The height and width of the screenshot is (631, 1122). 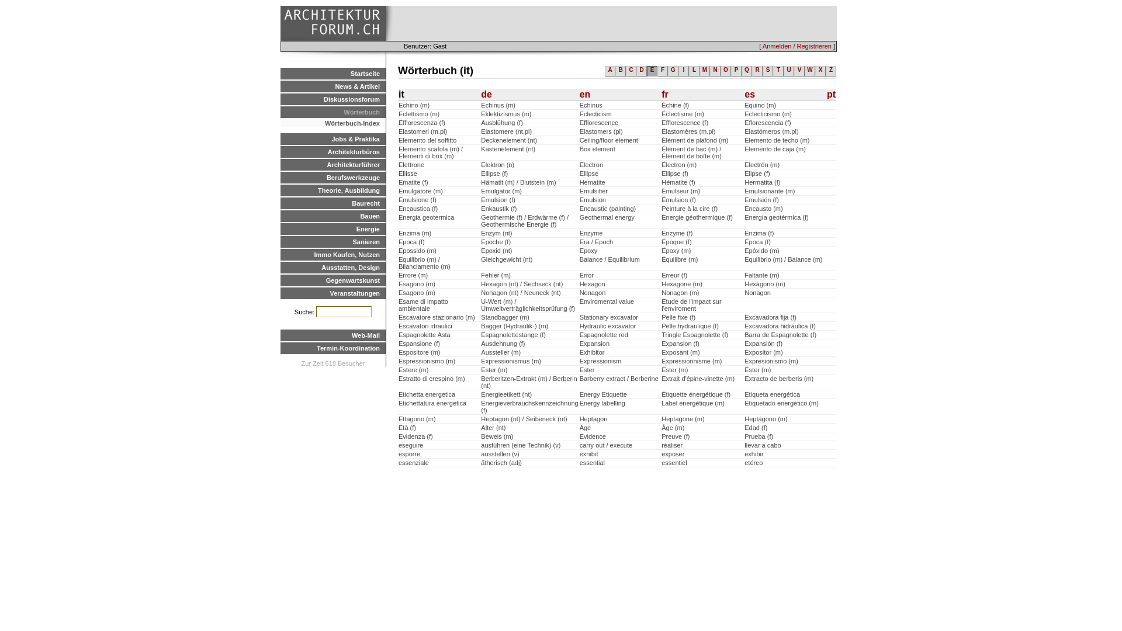 I want to click on Exposant (m), so click(x=680, y=352).